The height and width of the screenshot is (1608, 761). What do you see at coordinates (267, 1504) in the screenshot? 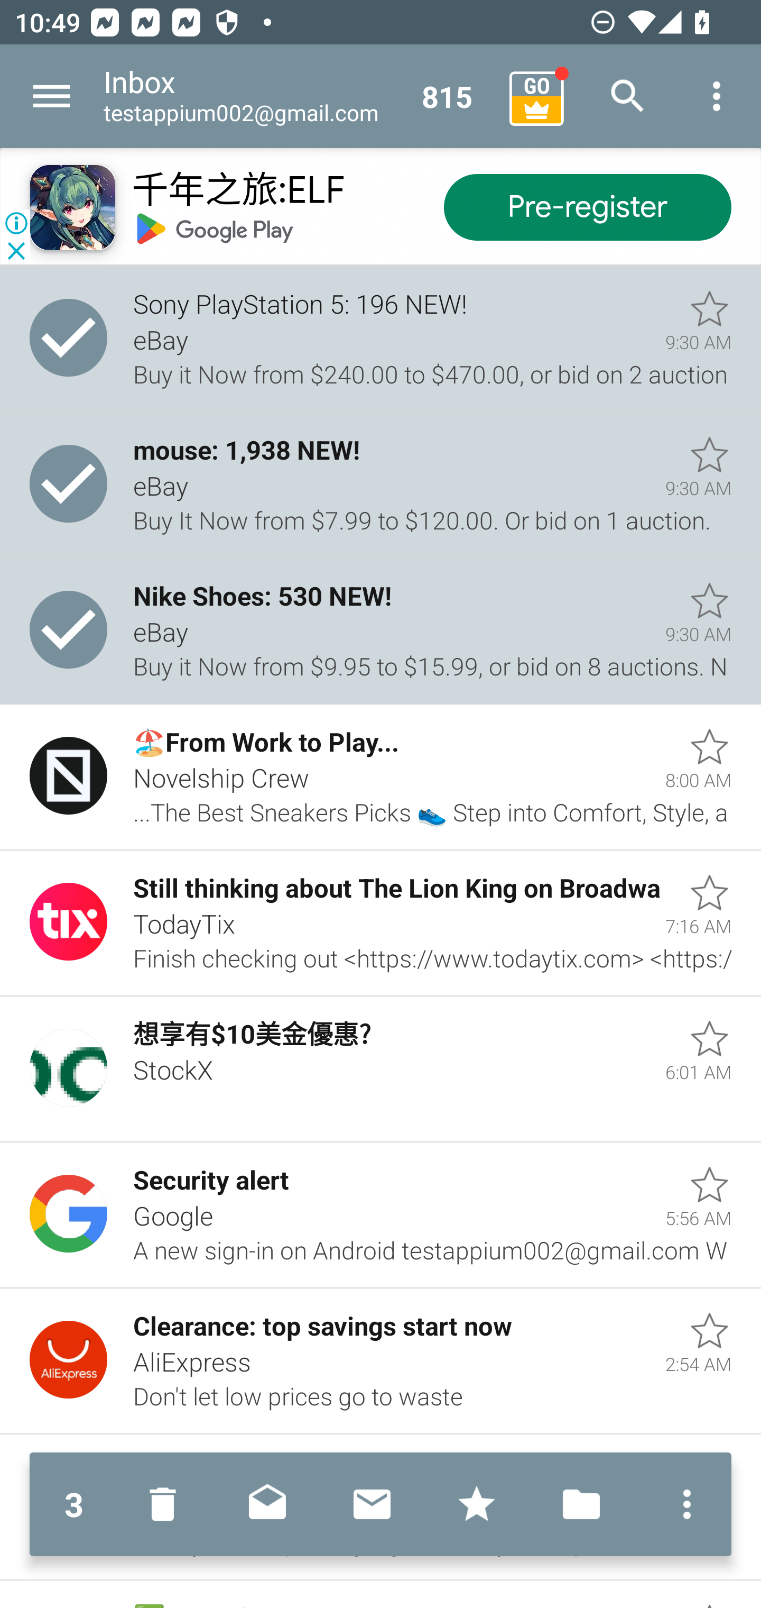
I see `Mark read` at bounding box center [267, 1504].